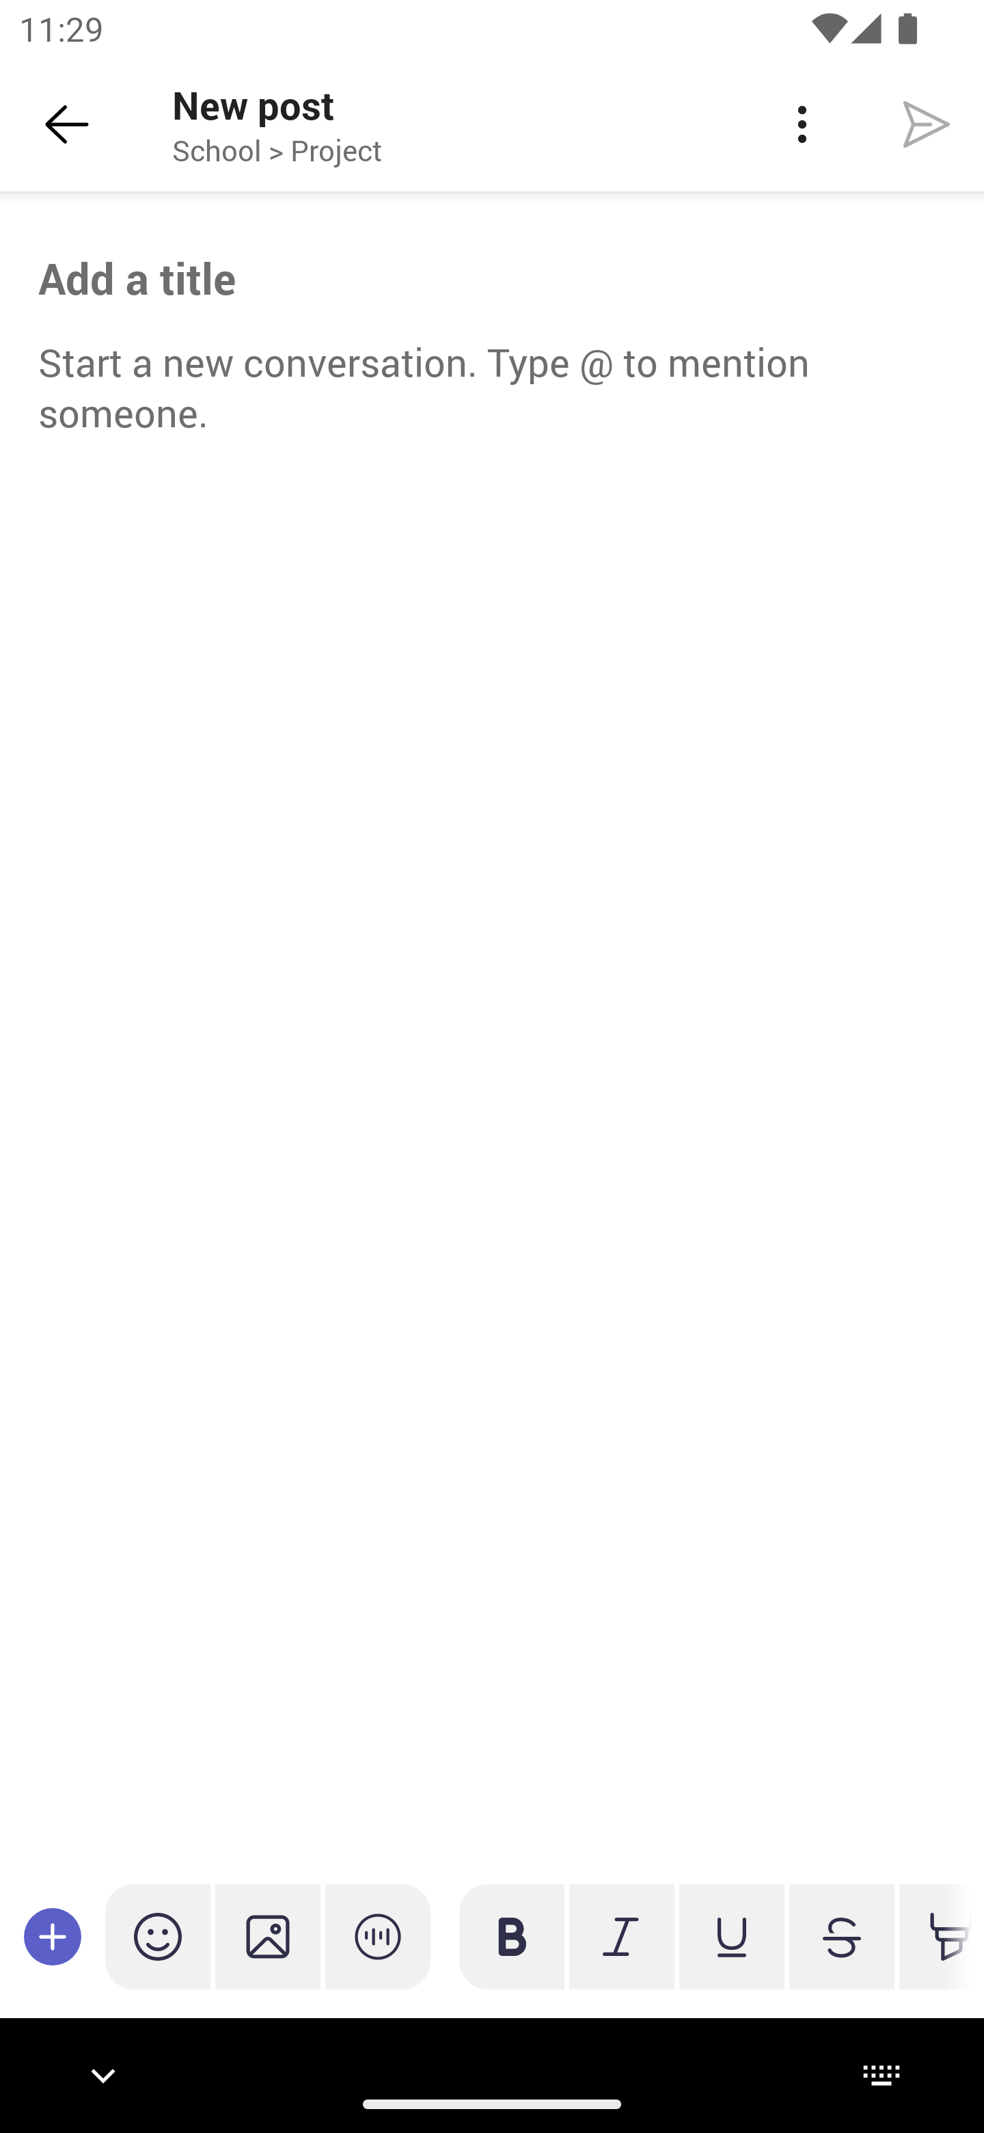  Describe the element at coordinates (731, 1936) in the screenshot. I see `Underline` at that location.